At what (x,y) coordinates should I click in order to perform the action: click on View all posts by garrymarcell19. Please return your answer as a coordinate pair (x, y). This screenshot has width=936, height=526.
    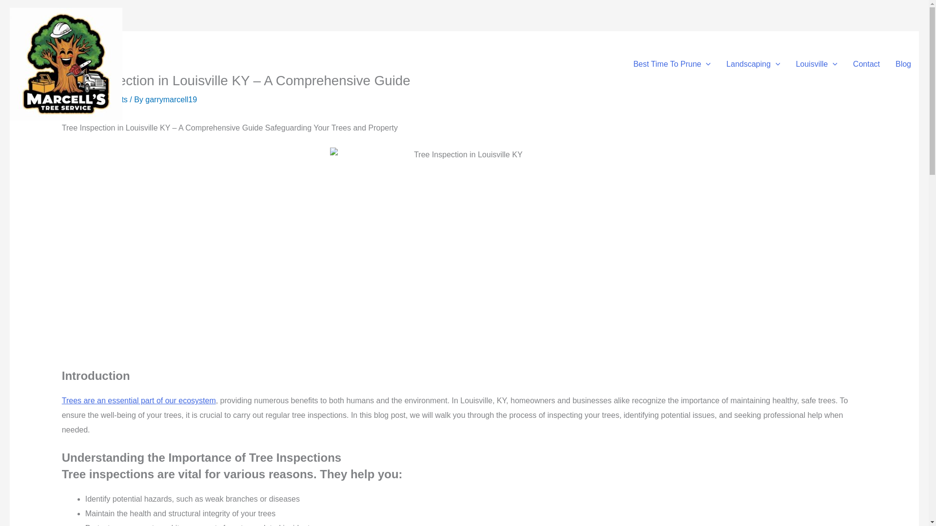
    Looking at the image, I should click on (171, 99).